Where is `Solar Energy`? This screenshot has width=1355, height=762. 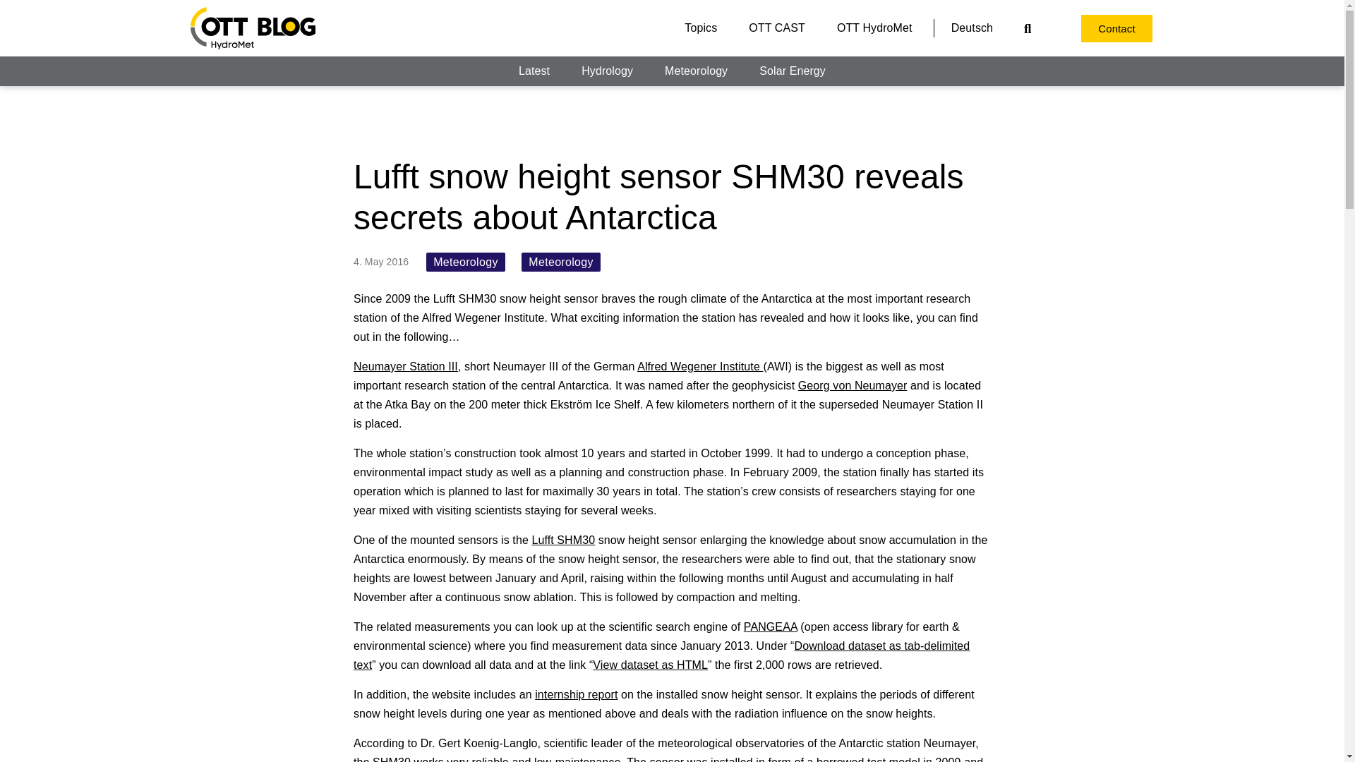
Solar Energy is located at coordinates (793, 71).